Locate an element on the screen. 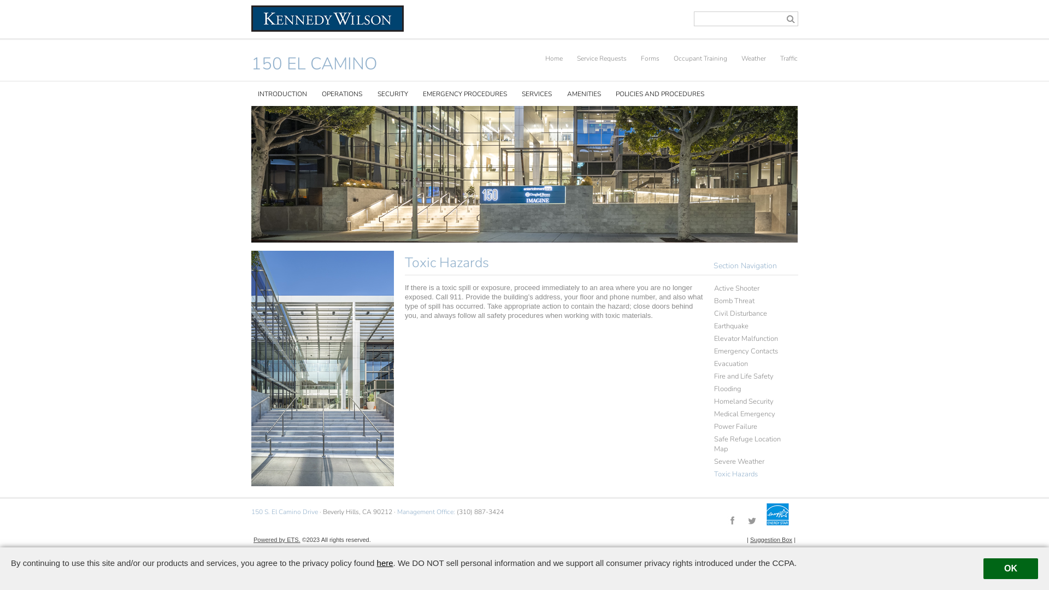 Image resolution: width=1049 pixels, height=590 pixels. Service Requests is located at coordinates (596, 58).